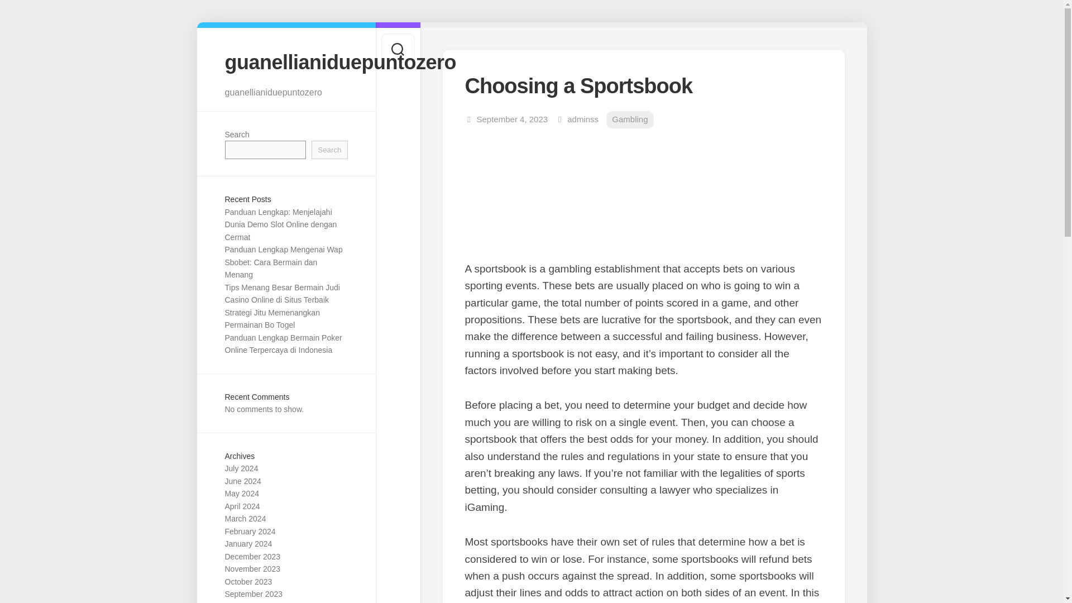 This screenshot has height=603, width=1072. Describe the element at coordinates (582, 119) in the screenshot. I see `adminss` at that location.